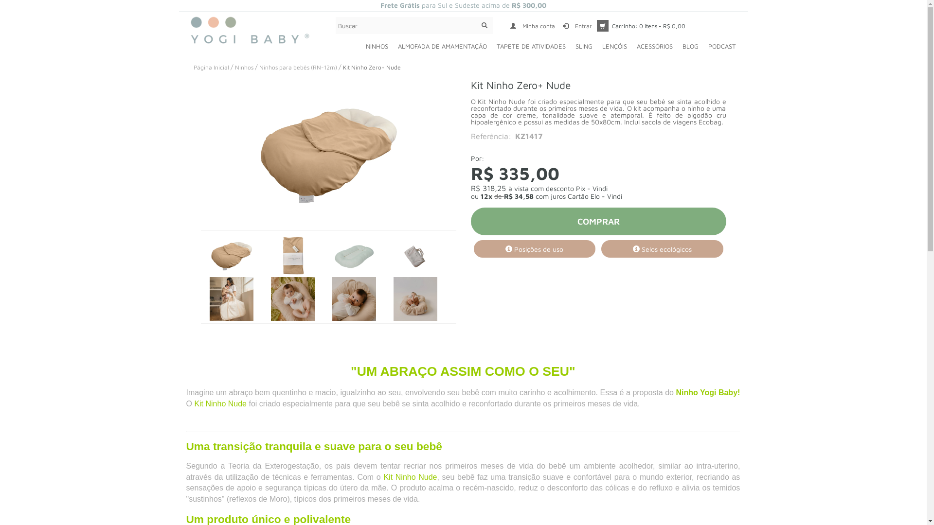  I want to click on Kit Ninho Zero+ Nude, so click(292, 255).